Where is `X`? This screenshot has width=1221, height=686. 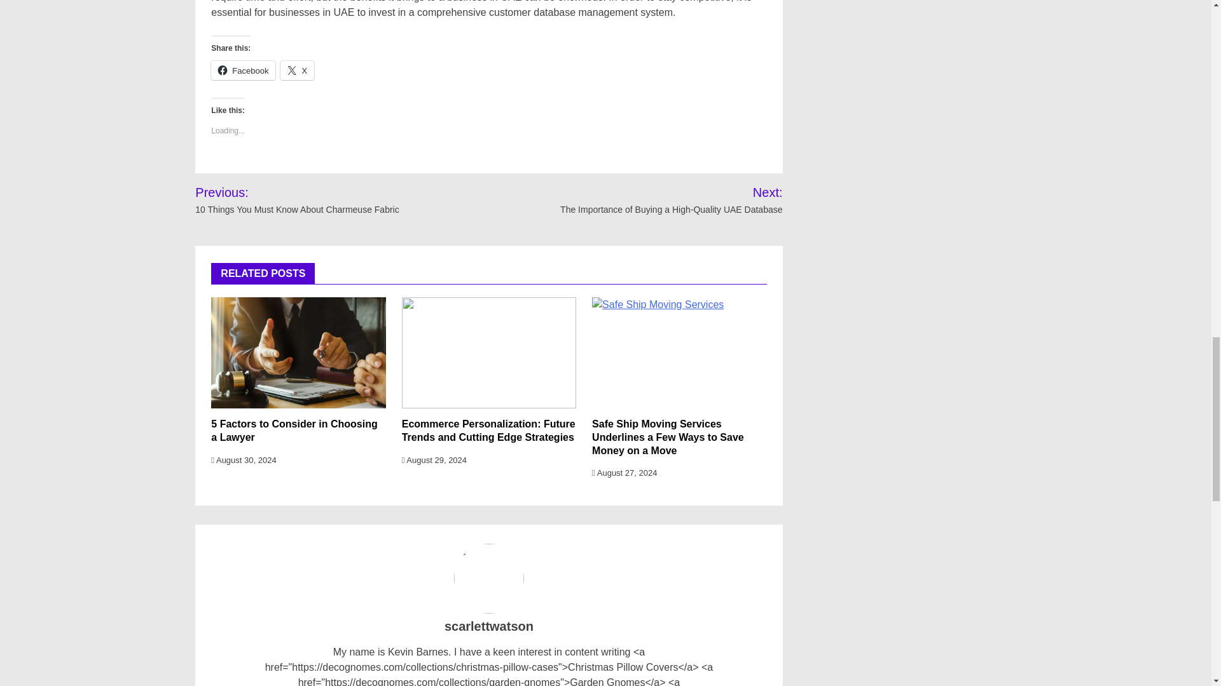
X is located at coordinates (297, 71).